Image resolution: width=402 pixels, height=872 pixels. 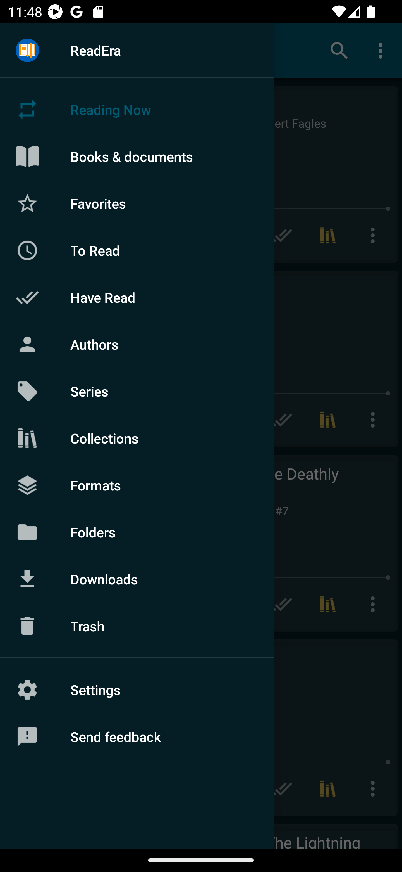 I want to click on Settings, so click(x=137, y=690).